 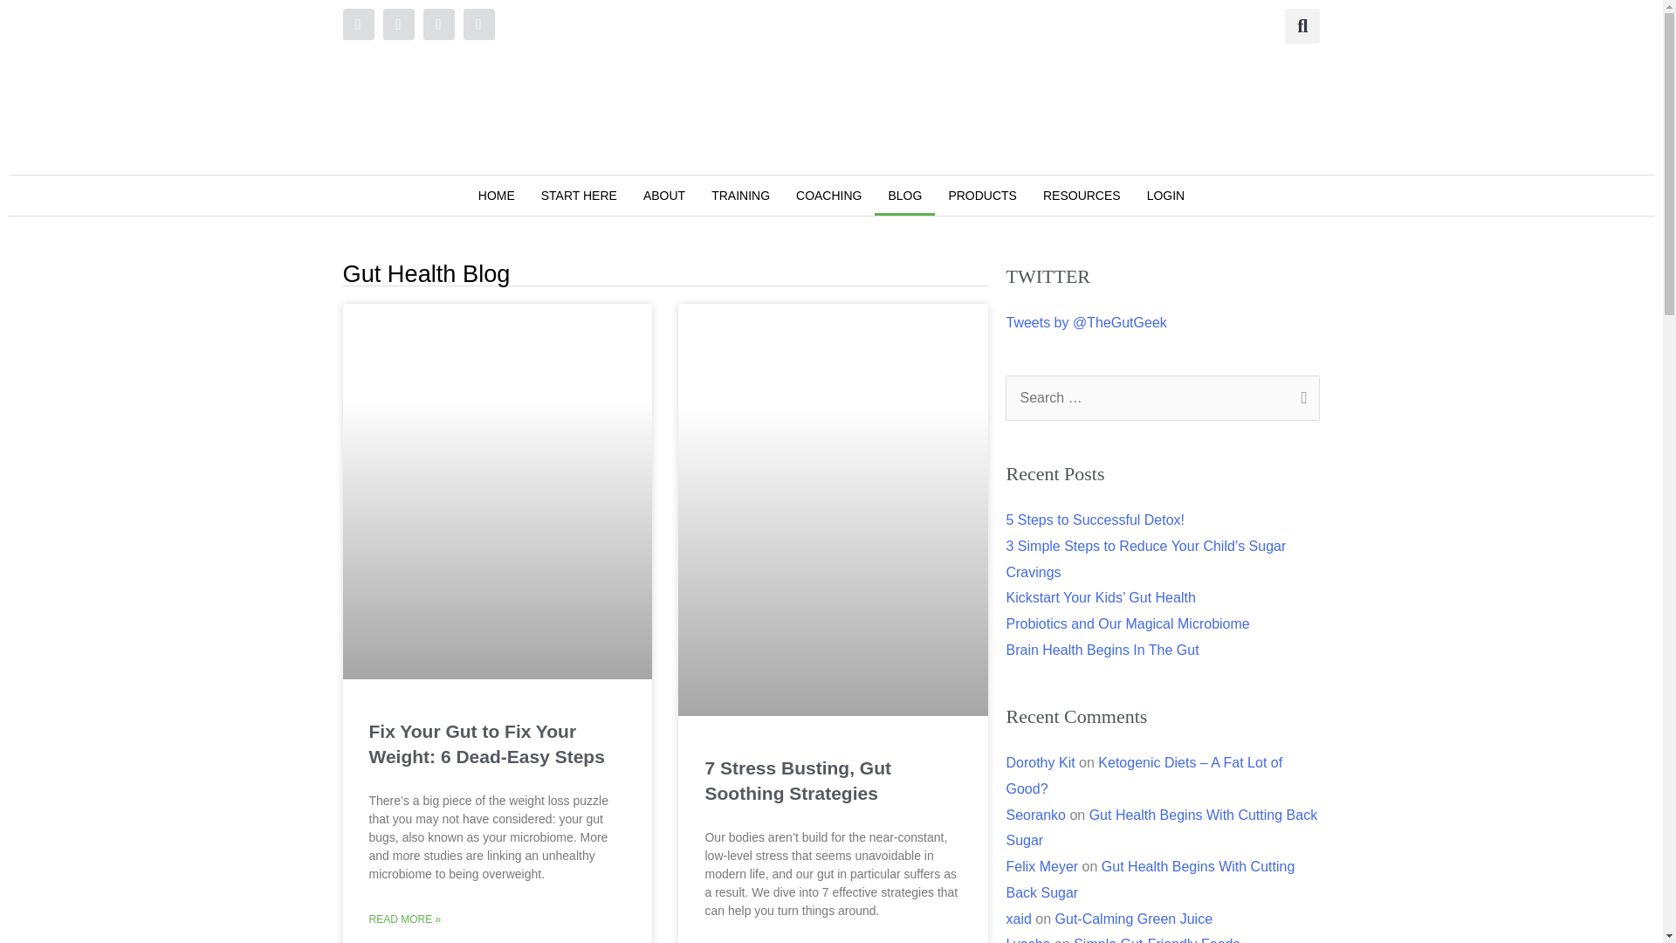 What do you see at coordinates (904, 196) in the screenshot?
I see `BLOG` at bounding box center [904, 196].